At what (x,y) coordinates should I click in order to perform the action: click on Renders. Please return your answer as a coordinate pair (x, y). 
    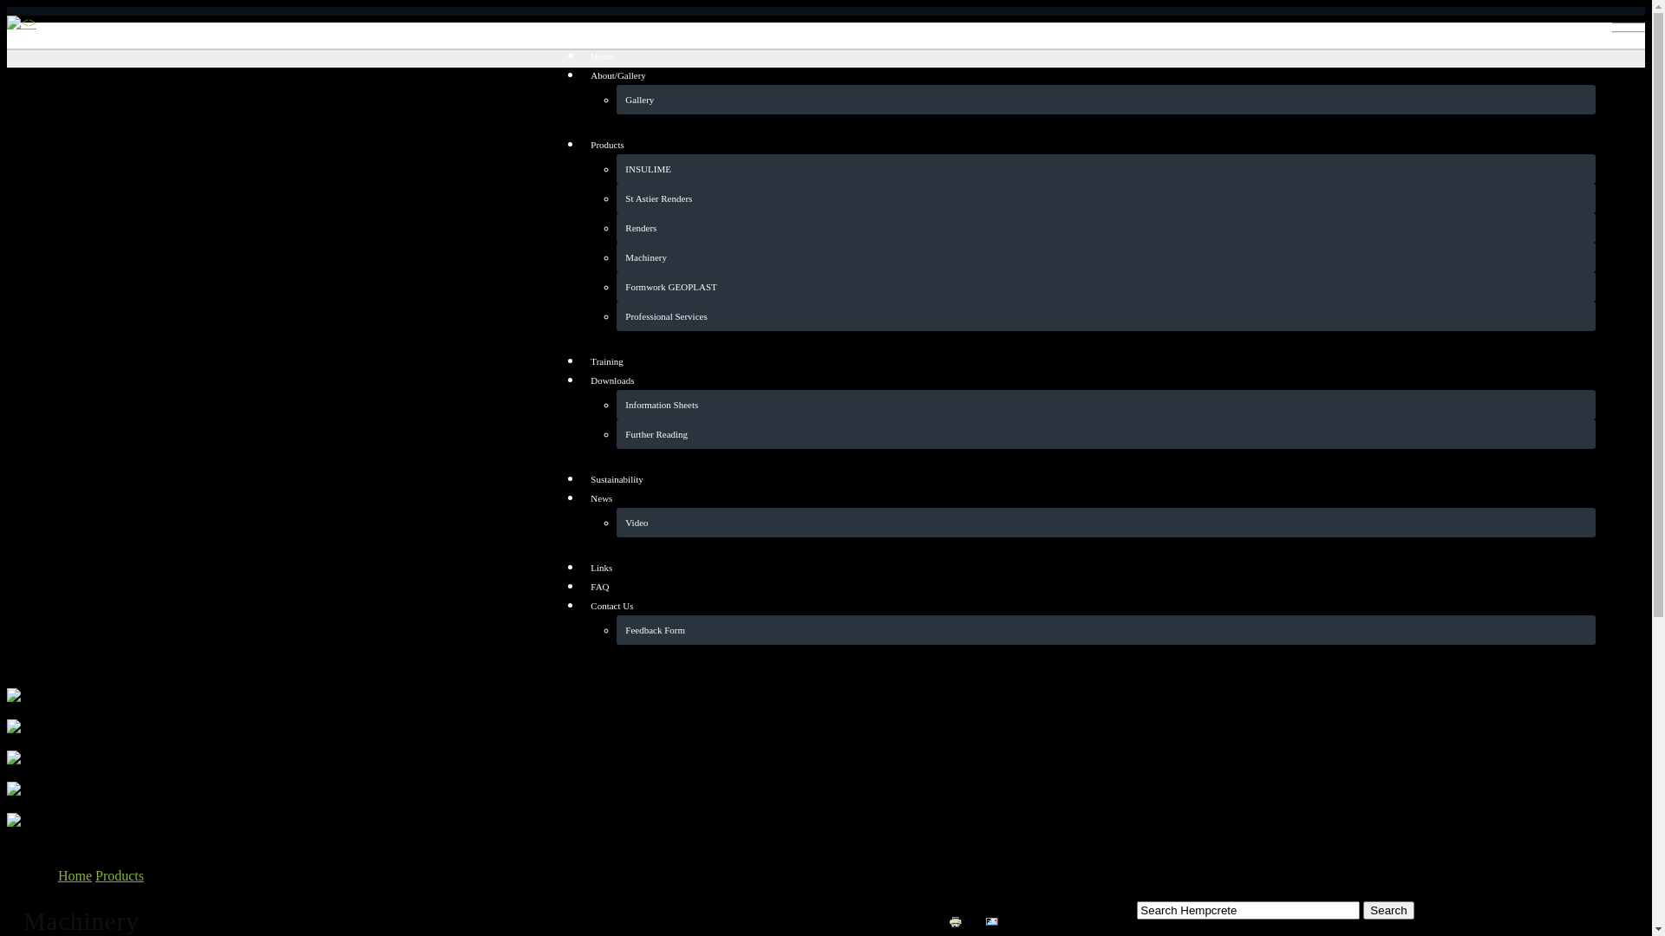
    Looking at the image, I should click on (1107, 228).